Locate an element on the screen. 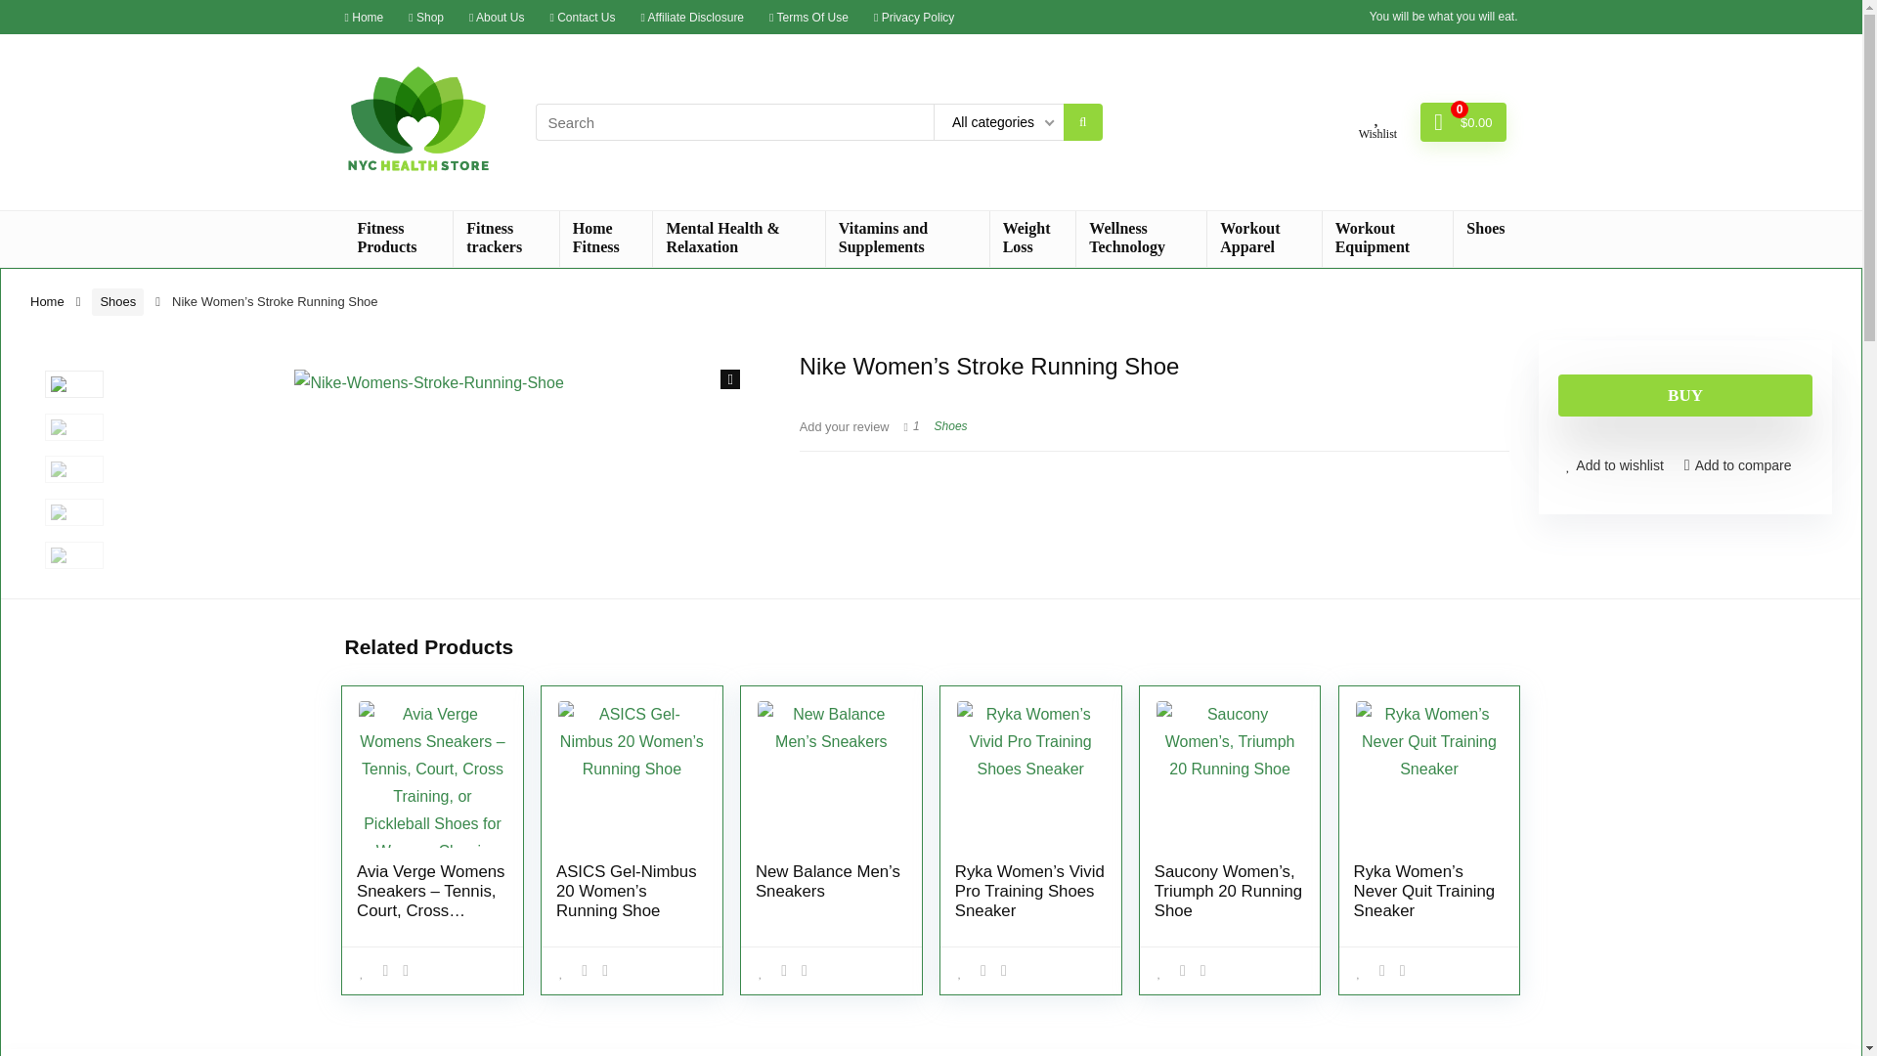 The image size is (1877, 1056). Workout Apparel is located at coordinates (1263, 239).